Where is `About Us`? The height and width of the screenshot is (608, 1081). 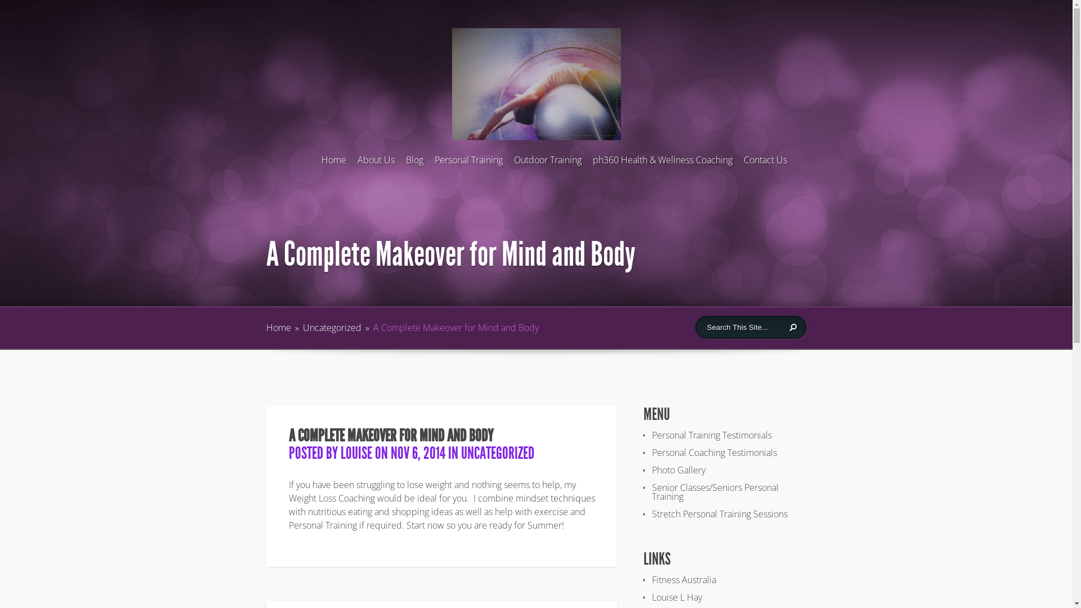 About Us is located at coordinates (376, 163).